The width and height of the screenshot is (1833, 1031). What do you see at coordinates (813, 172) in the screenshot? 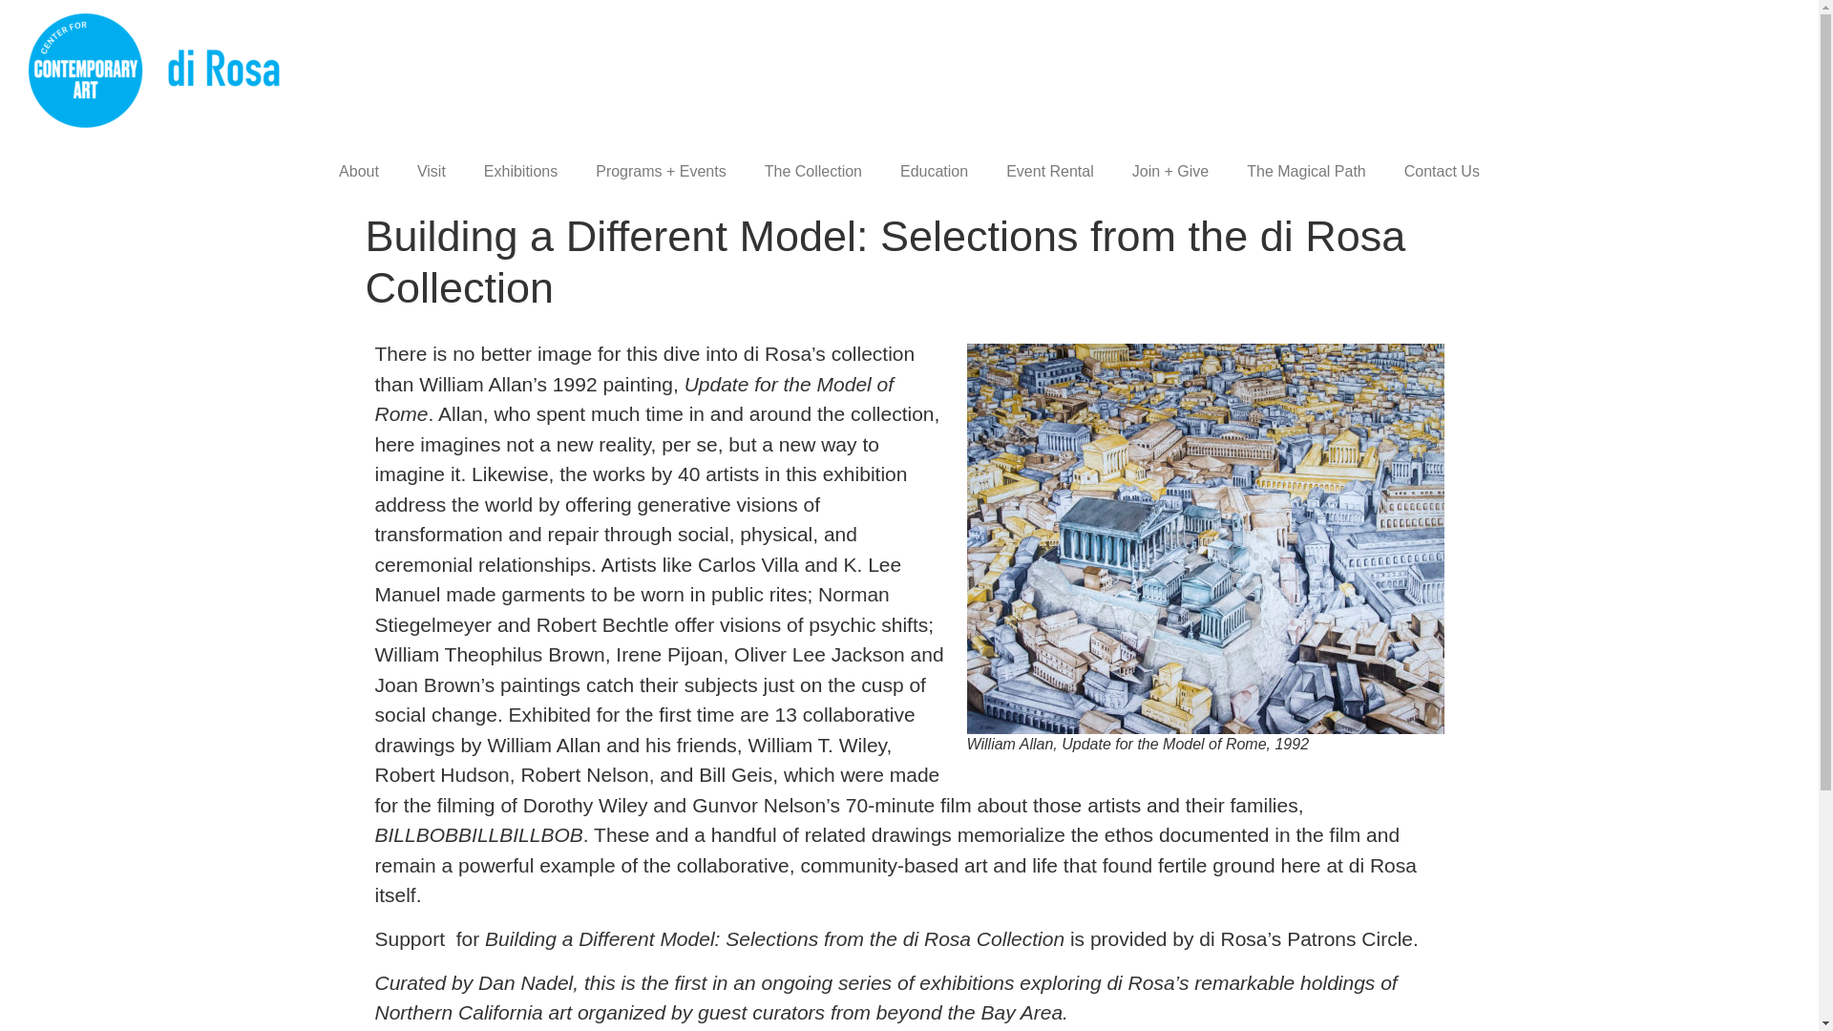
I see `The Collection` at bounding box center [813, 172].